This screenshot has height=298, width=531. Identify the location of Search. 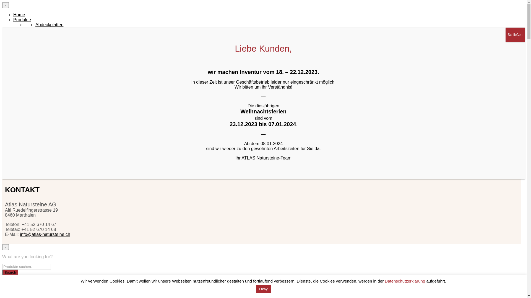
(10, 273).